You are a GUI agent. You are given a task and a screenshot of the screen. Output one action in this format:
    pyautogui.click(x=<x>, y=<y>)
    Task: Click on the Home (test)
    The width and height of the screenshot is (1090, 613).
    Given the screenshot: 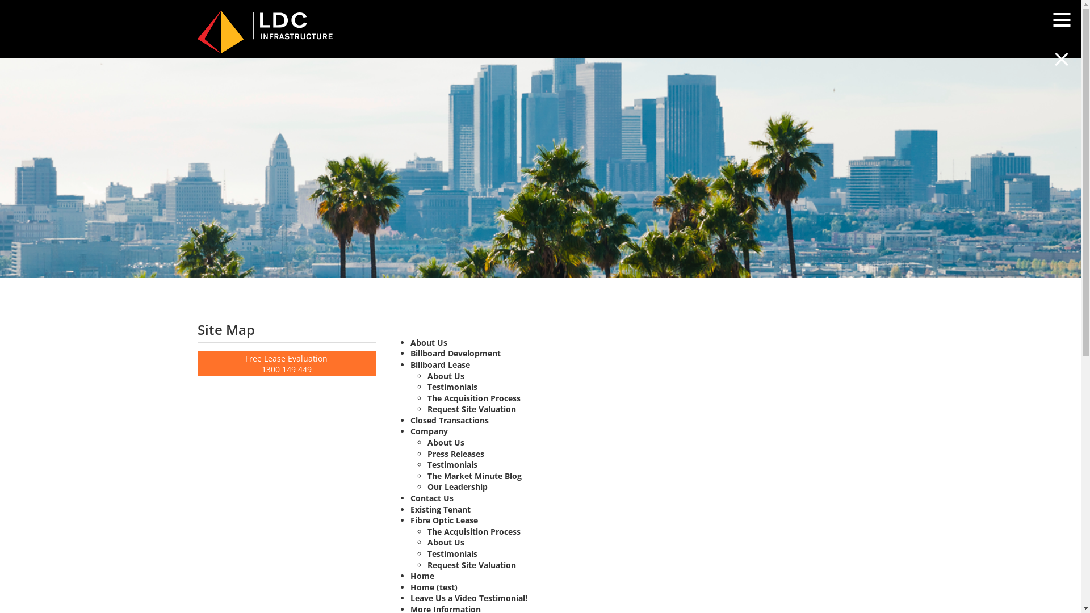 What is the action you would take?
    pyautogui.click(x=434, y=587)
    